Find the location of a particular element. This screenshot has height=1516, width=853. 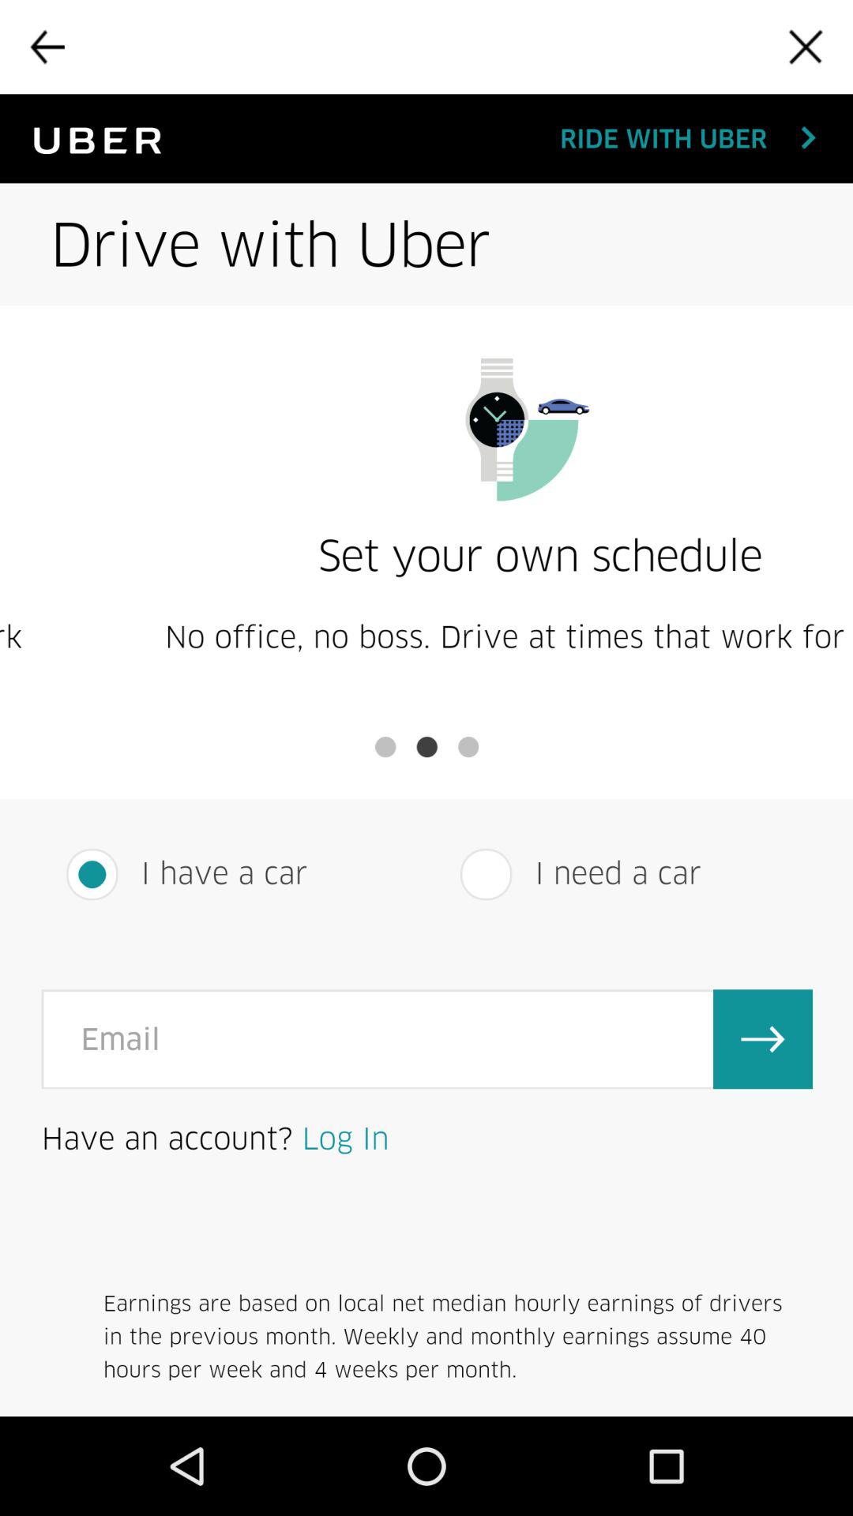

cancel option is located at coordinates (806, 47).